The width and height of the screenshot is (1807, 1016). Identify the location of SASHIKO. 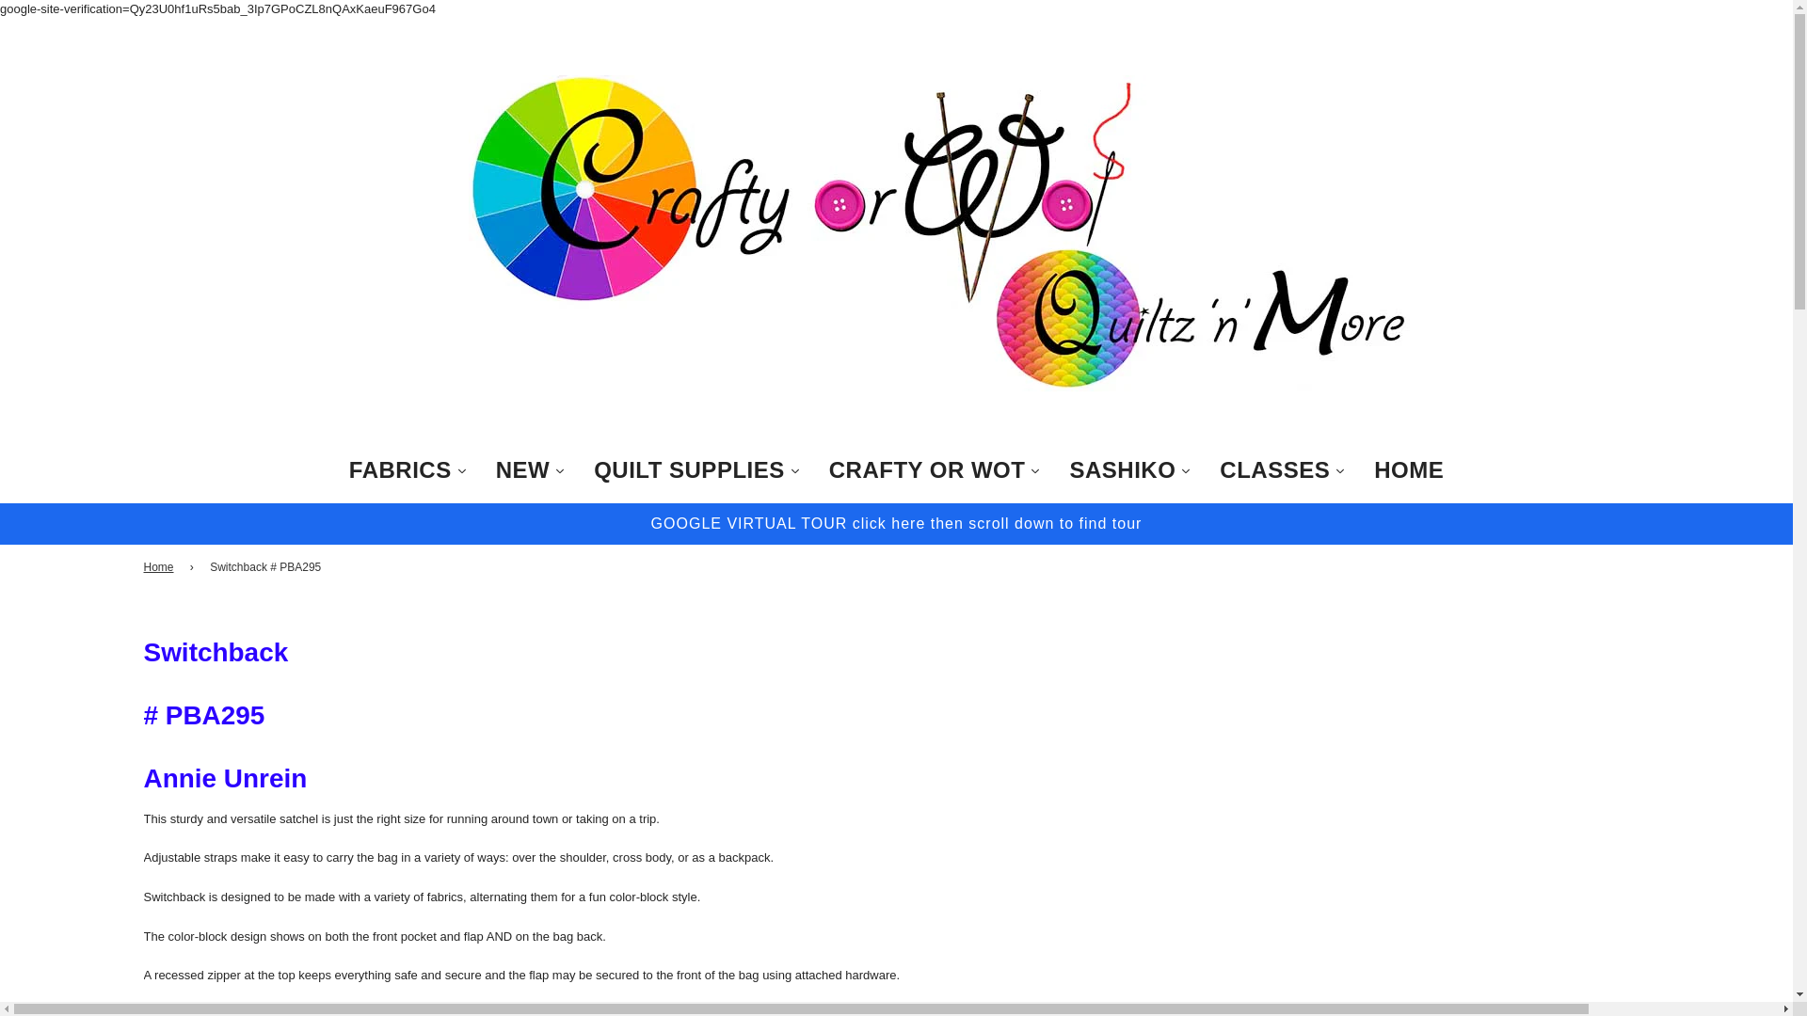
(1129, 470).